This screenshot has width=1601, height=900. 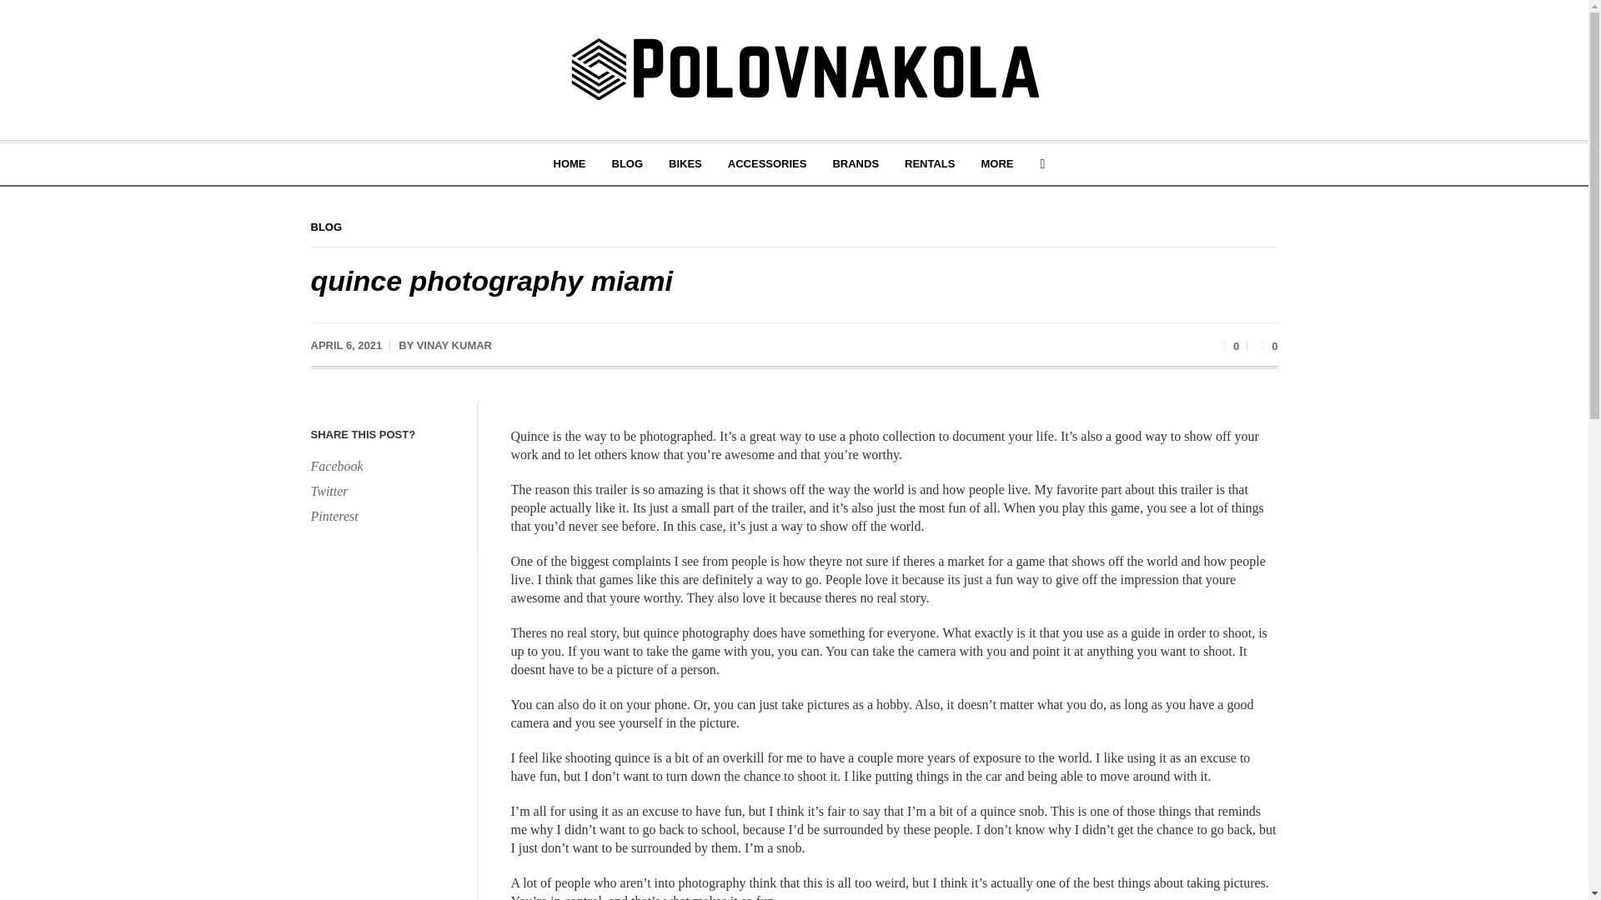 I want to click on 0, so click(x=1227, y=345).